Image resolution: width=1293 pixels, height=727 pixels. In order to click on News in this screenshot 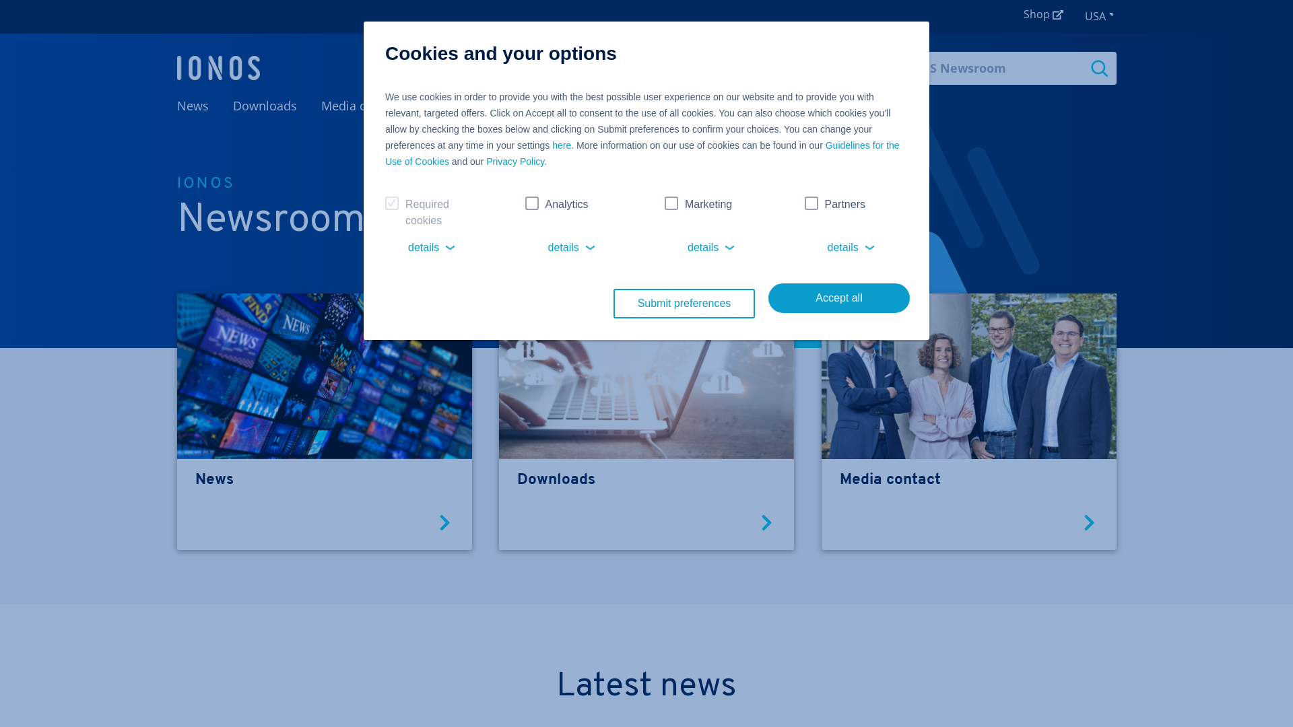, I will do `click(193, 106)`.